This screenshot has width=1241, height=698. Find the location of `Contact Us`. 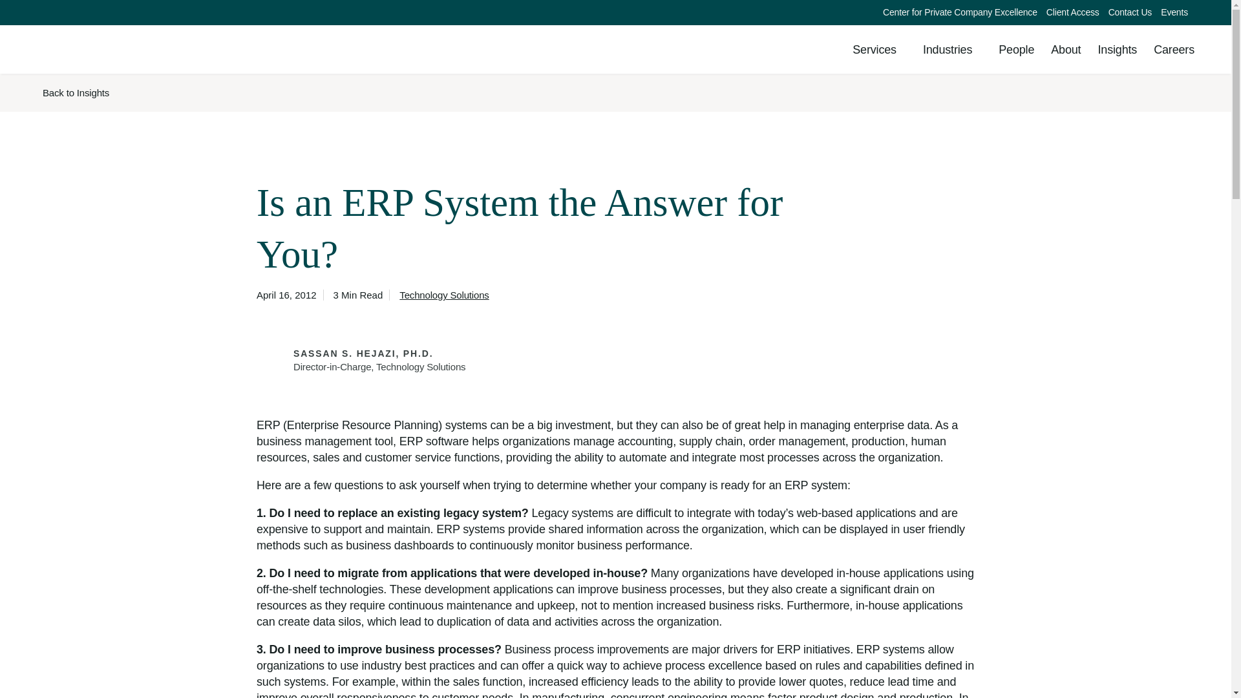

Contact Us is located at coordinates (1130, 12).